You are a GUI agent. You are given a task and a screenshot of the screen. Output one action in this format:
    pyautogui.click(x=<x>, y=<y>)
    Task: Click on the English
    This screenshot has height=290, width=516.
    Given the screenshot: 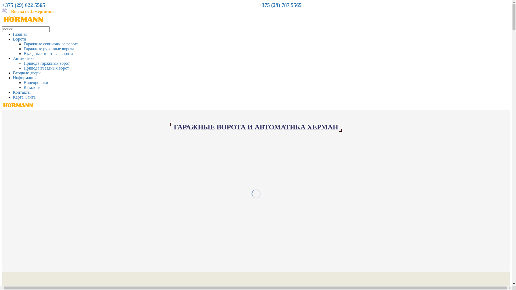 What is the action you would take?
    pyautogui.click(x=5, y=11)
    